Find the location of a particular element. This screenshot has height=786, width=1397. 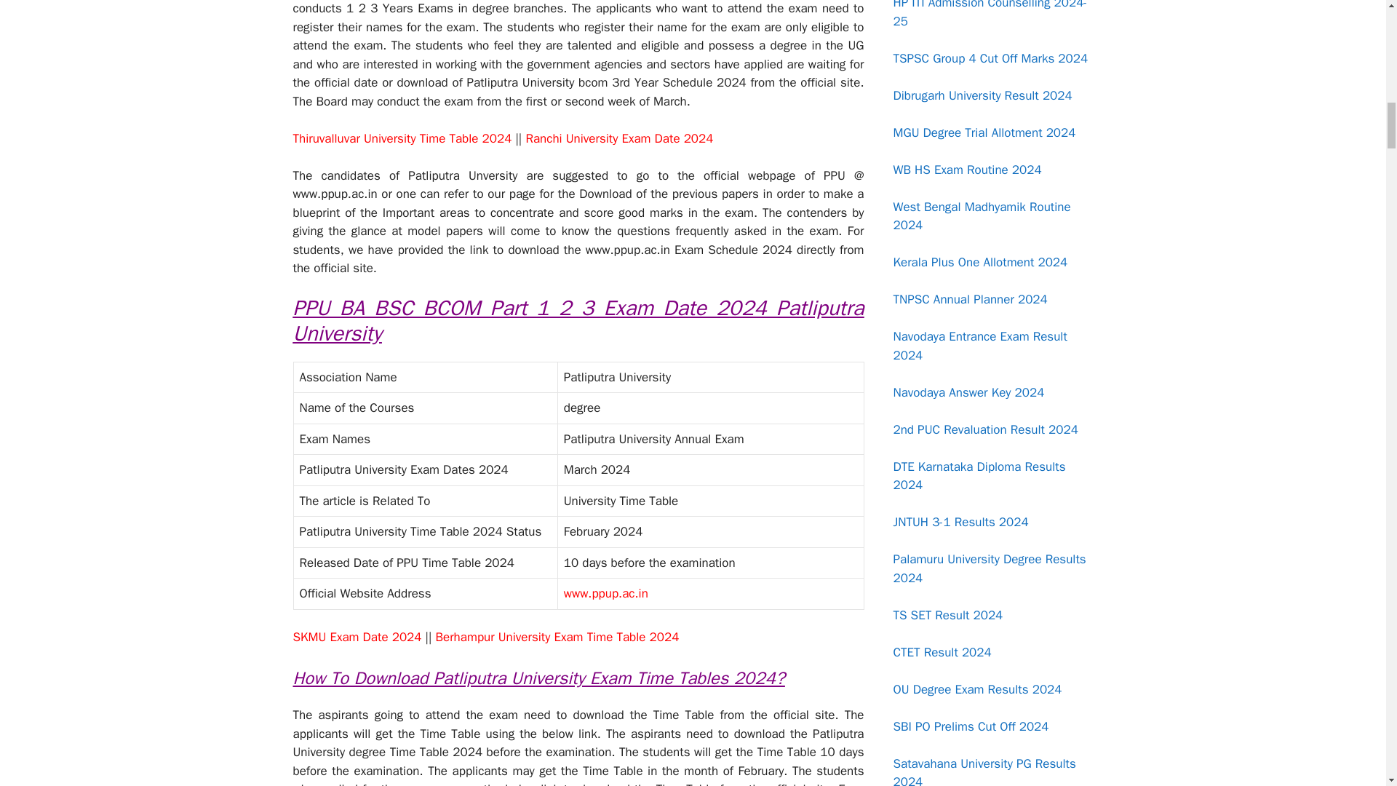

Ranchi University Exam Date 2024 is located at coordinates (618, 138).